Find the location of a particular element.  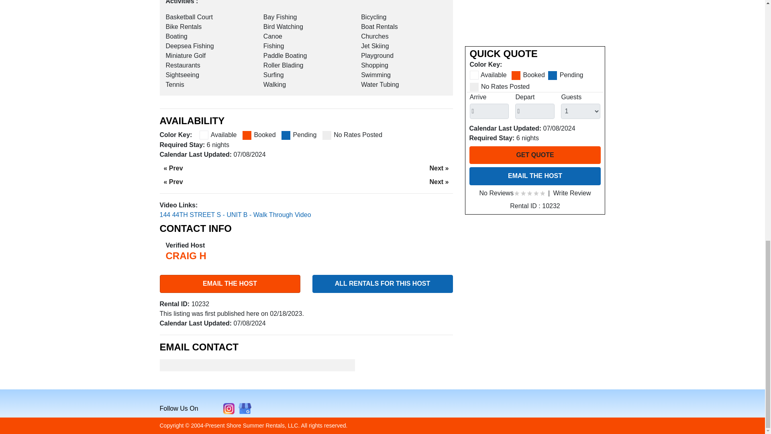

ALL RENTALS FOR THIS HOST is located at coordinates (382, 283).